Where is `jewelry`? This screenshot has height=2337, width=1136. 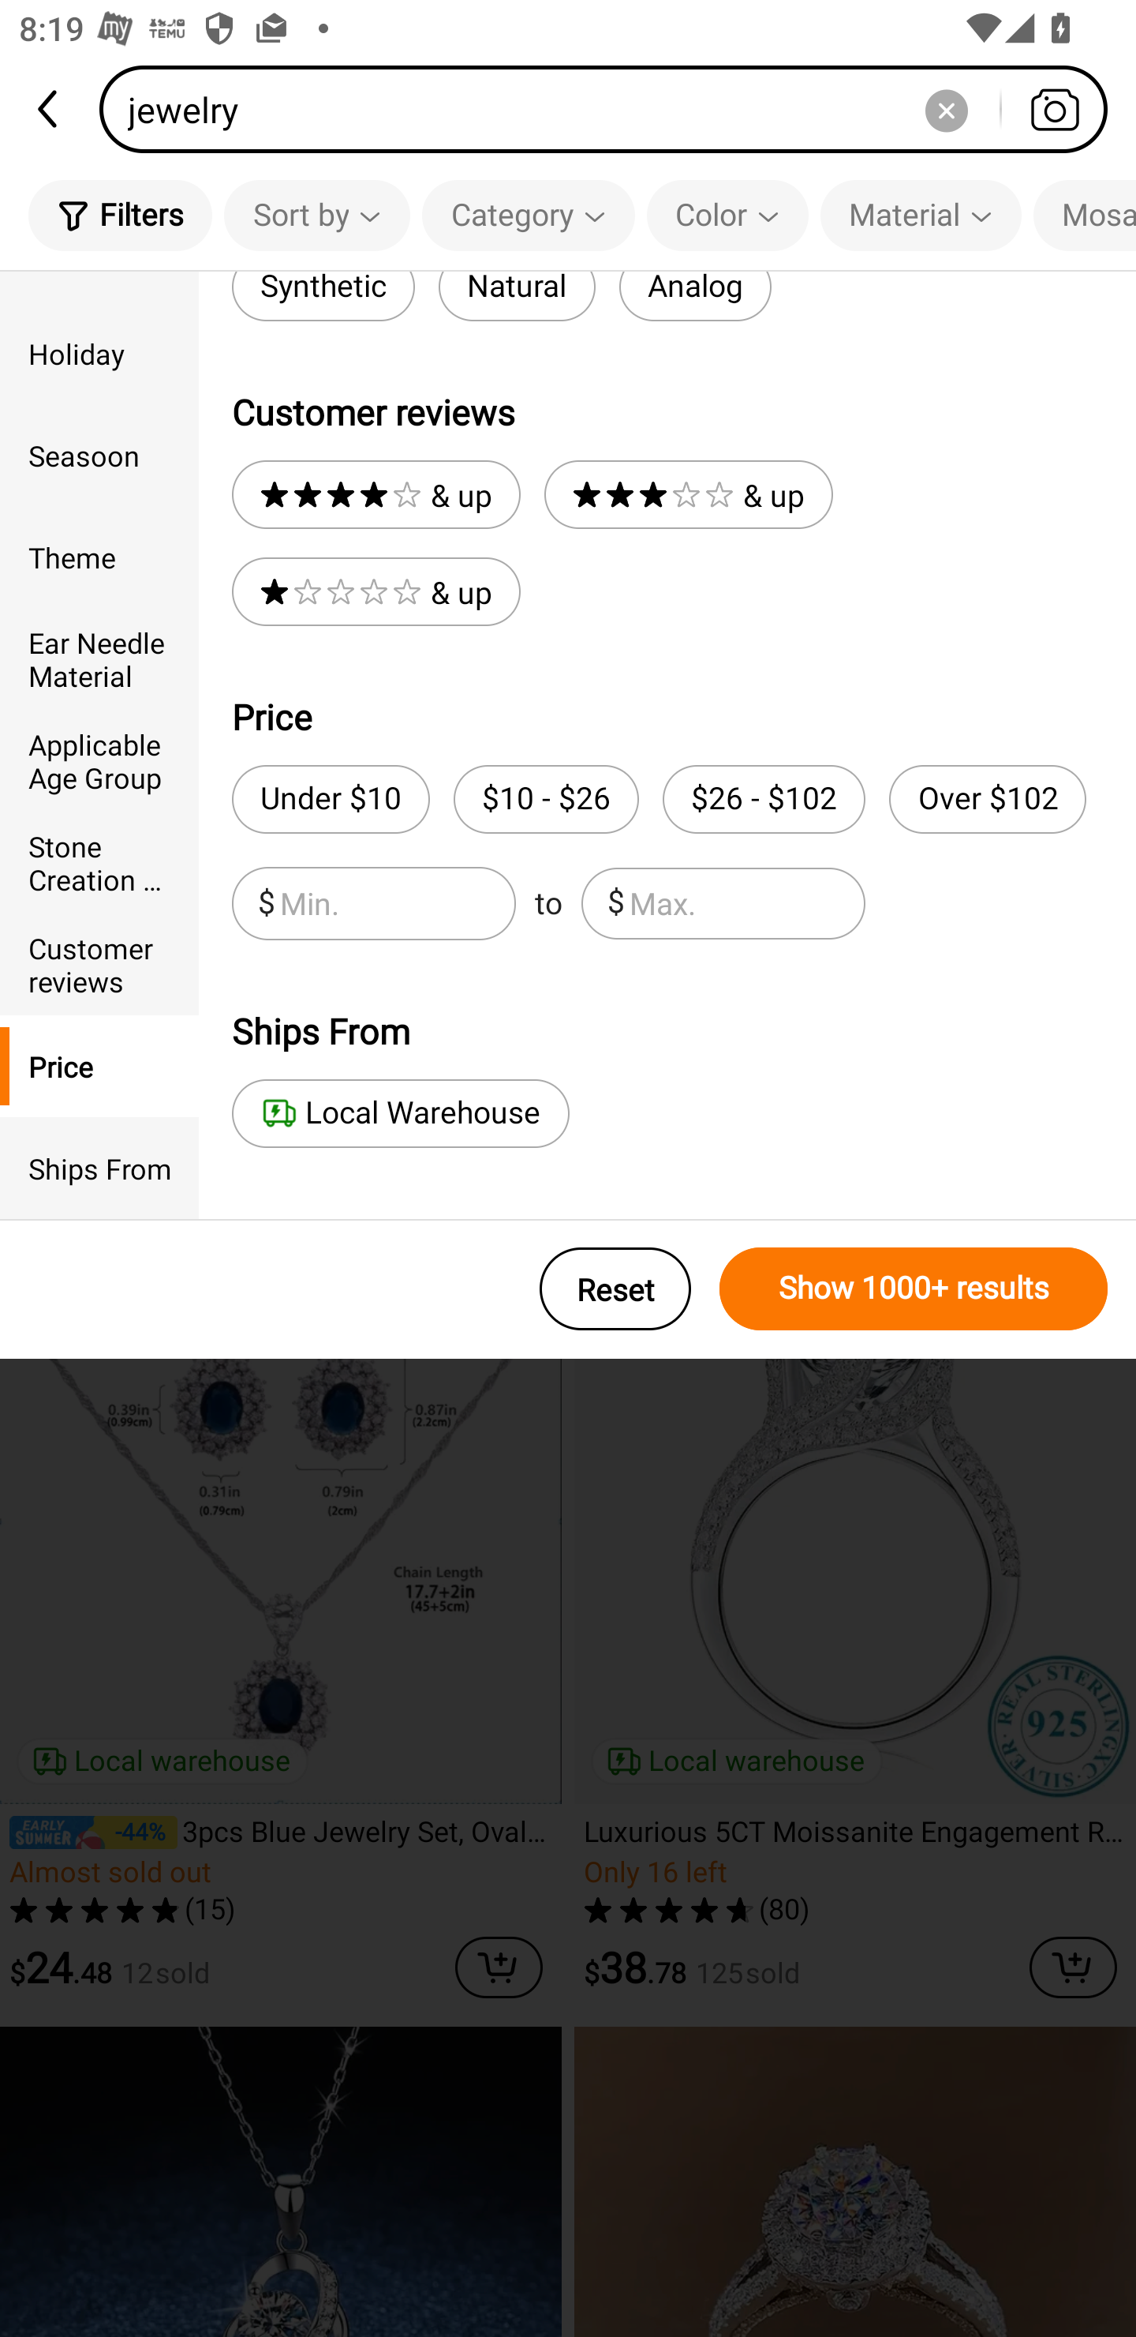
jewelry is located at coordinates (612, 109).